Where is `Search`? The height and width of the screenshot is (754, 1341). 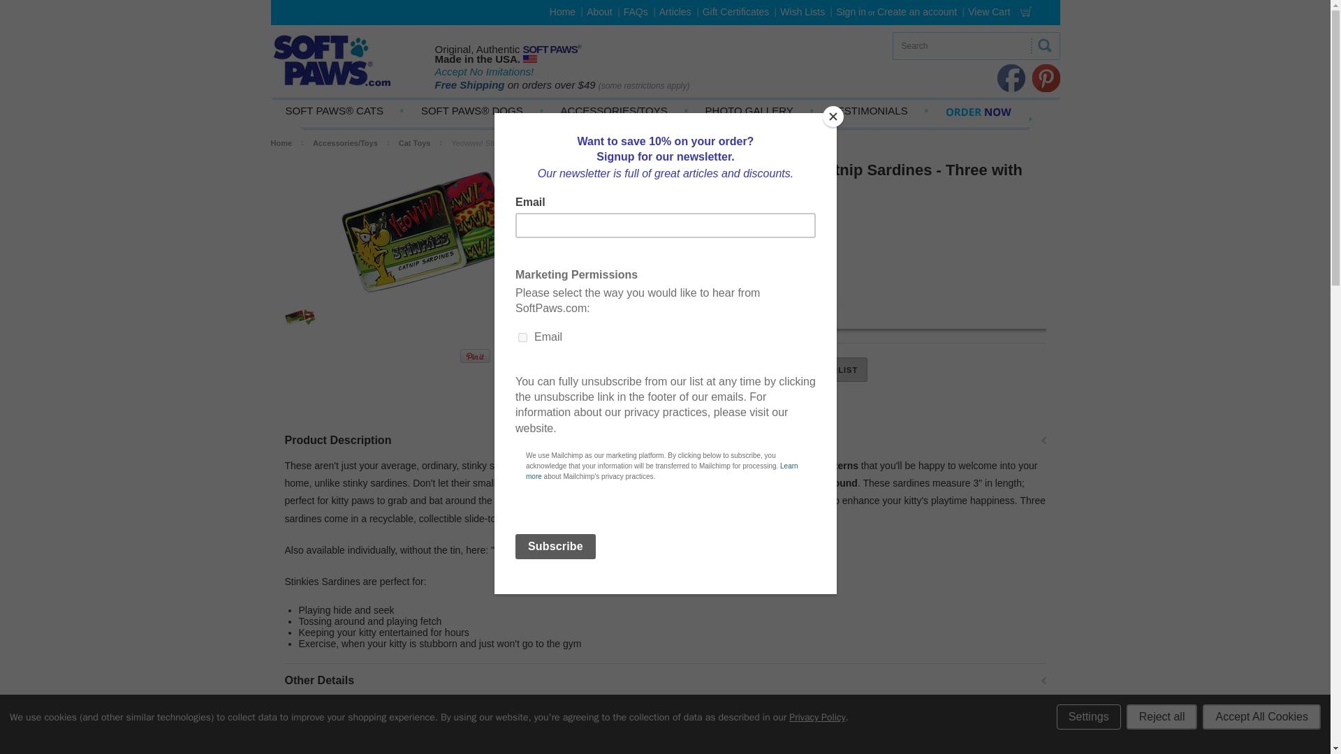 Search is located at coordinates (959, 46).